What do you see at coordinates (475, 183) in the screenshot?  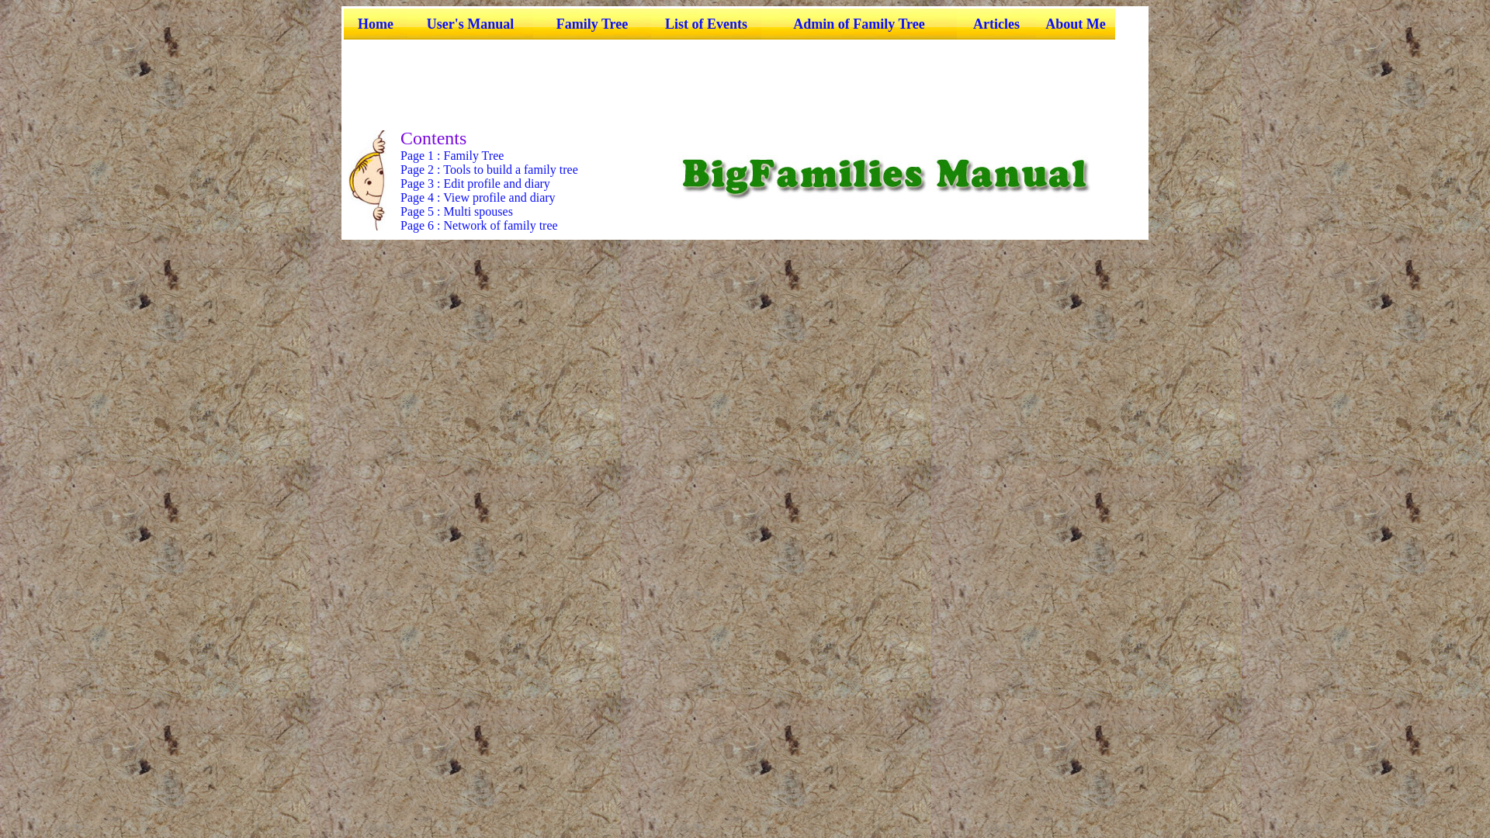 I see `Page 3 : Edit profile and diary` at bounding box center [475, 183].